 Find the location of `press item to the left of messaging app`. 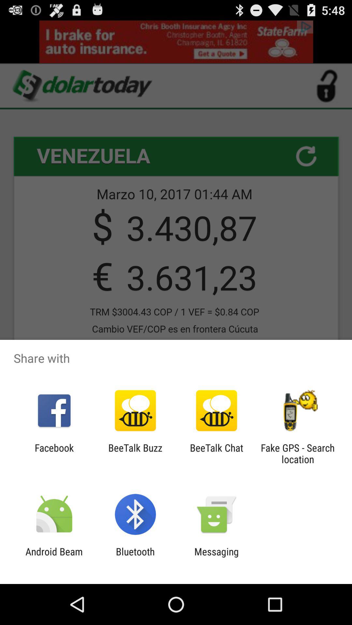

press item to the left of messaging app is located at coordinates (135, 557).